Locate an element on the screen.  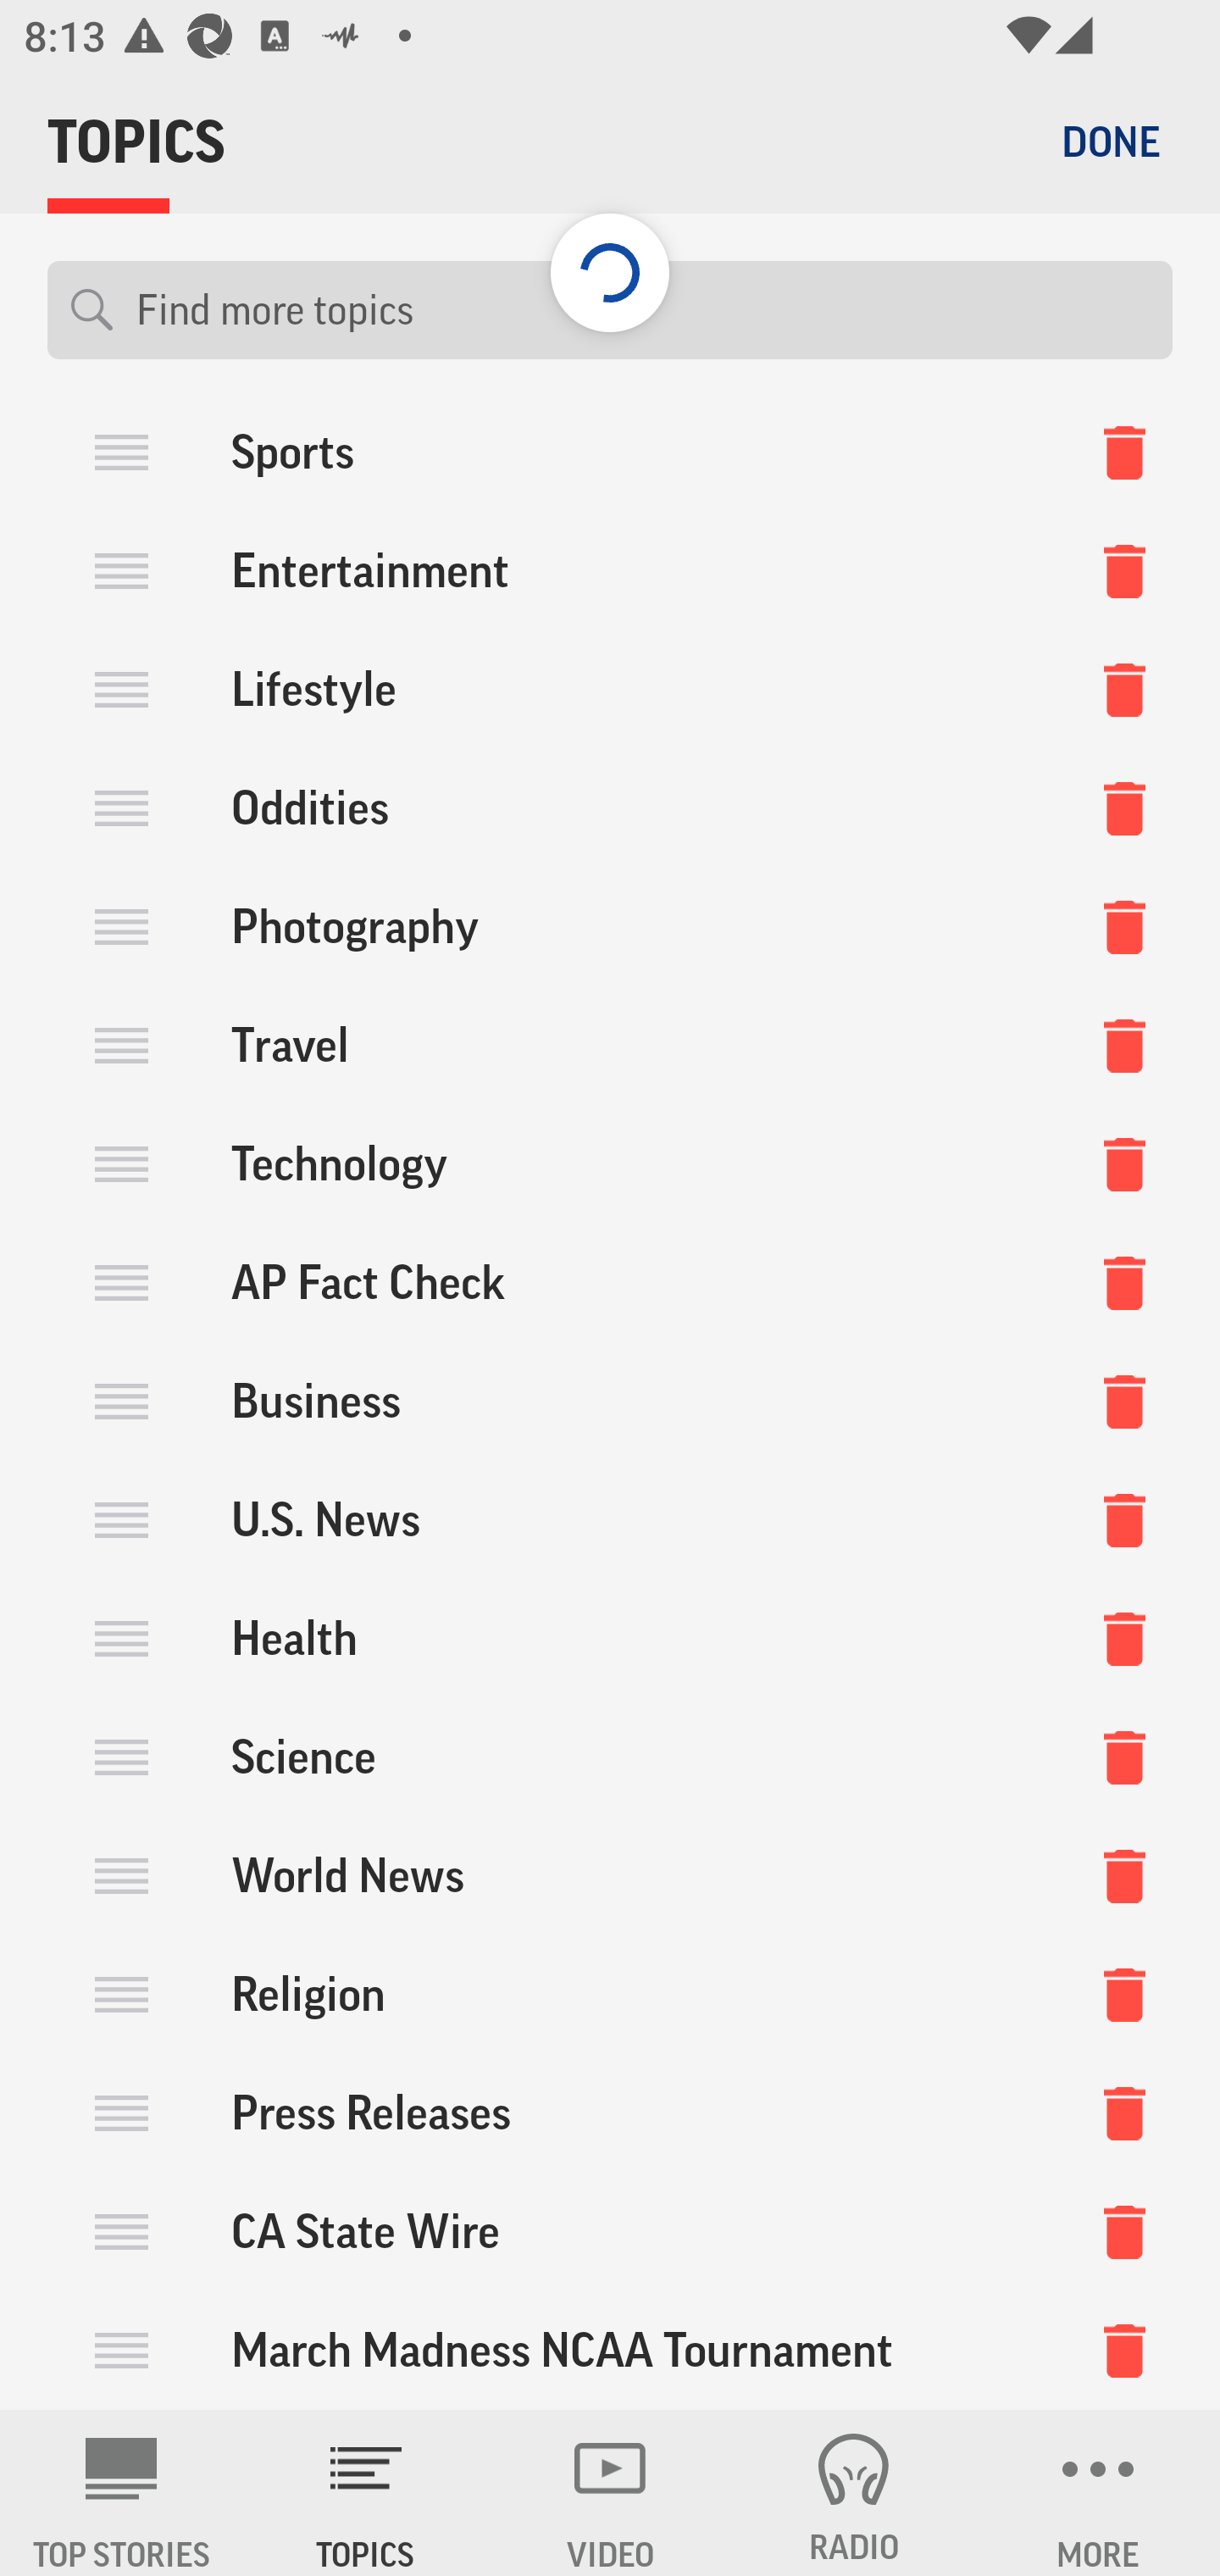
World News is located at coordinates (610, 1875).